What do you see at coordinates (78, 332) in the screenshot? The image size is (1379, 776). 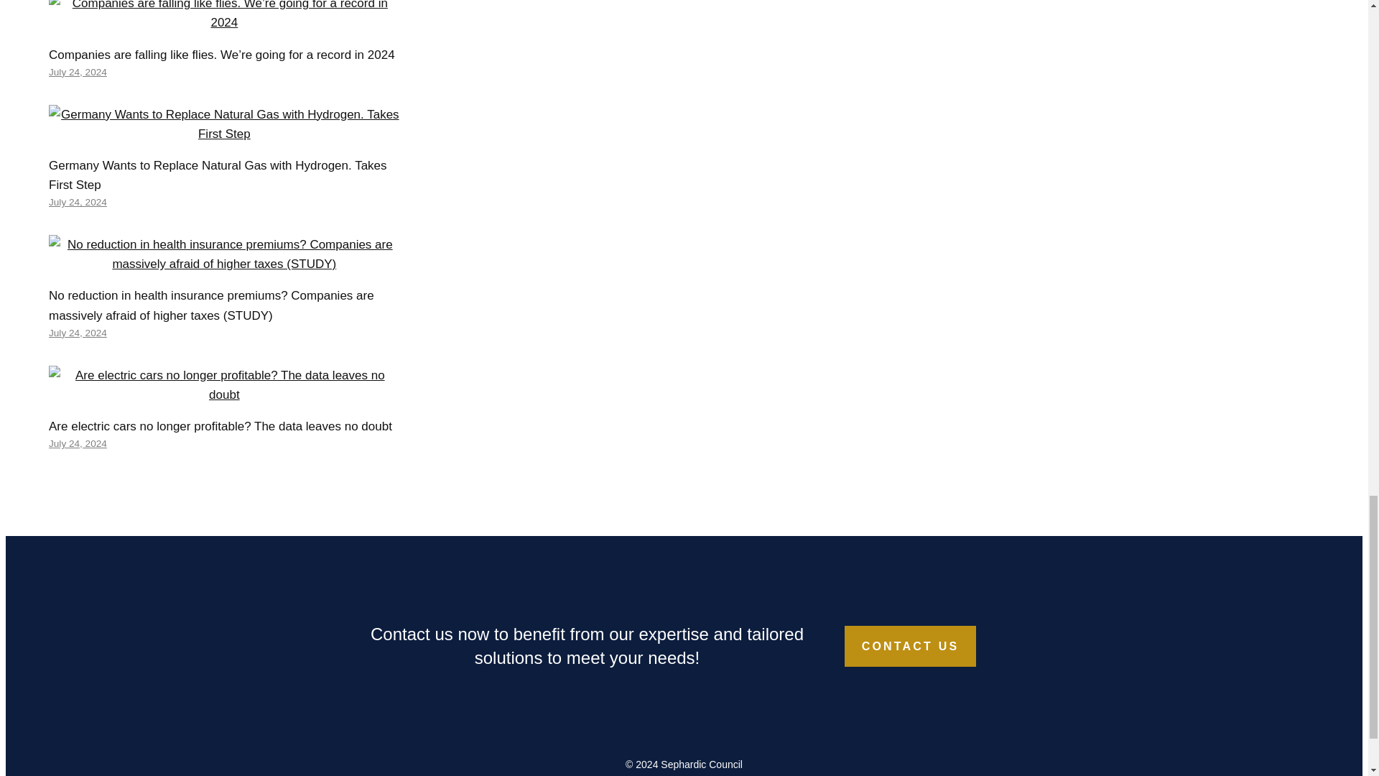 I see `July 24, 2024` at bounding box center [78, 332].